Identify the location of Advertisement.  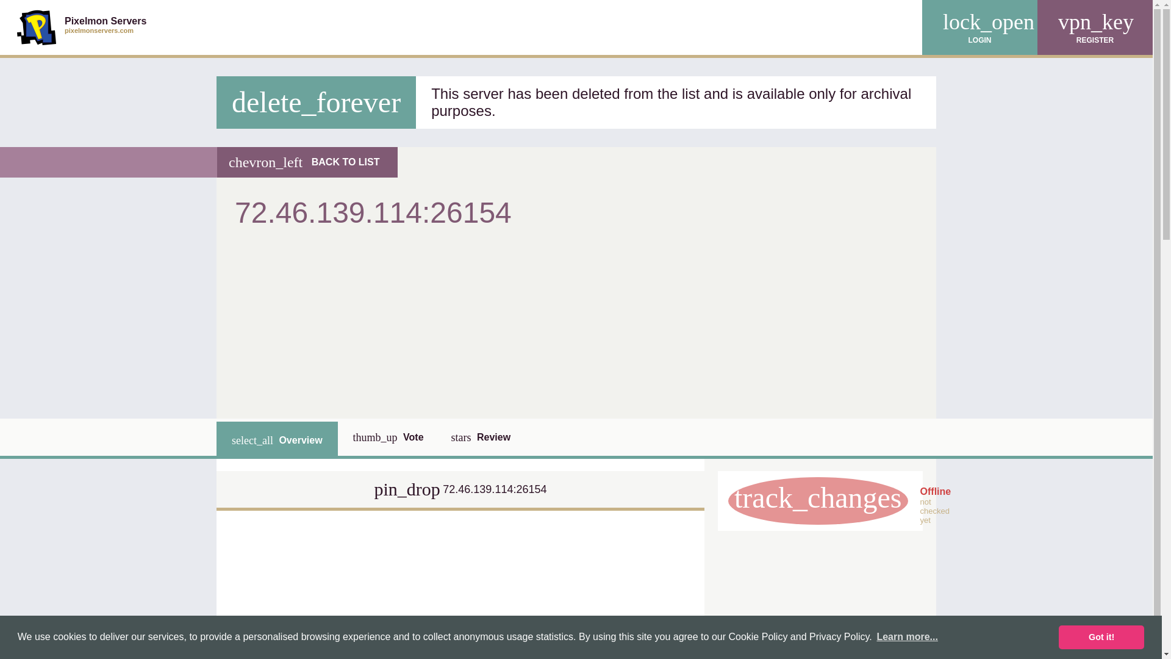
(481, 437).